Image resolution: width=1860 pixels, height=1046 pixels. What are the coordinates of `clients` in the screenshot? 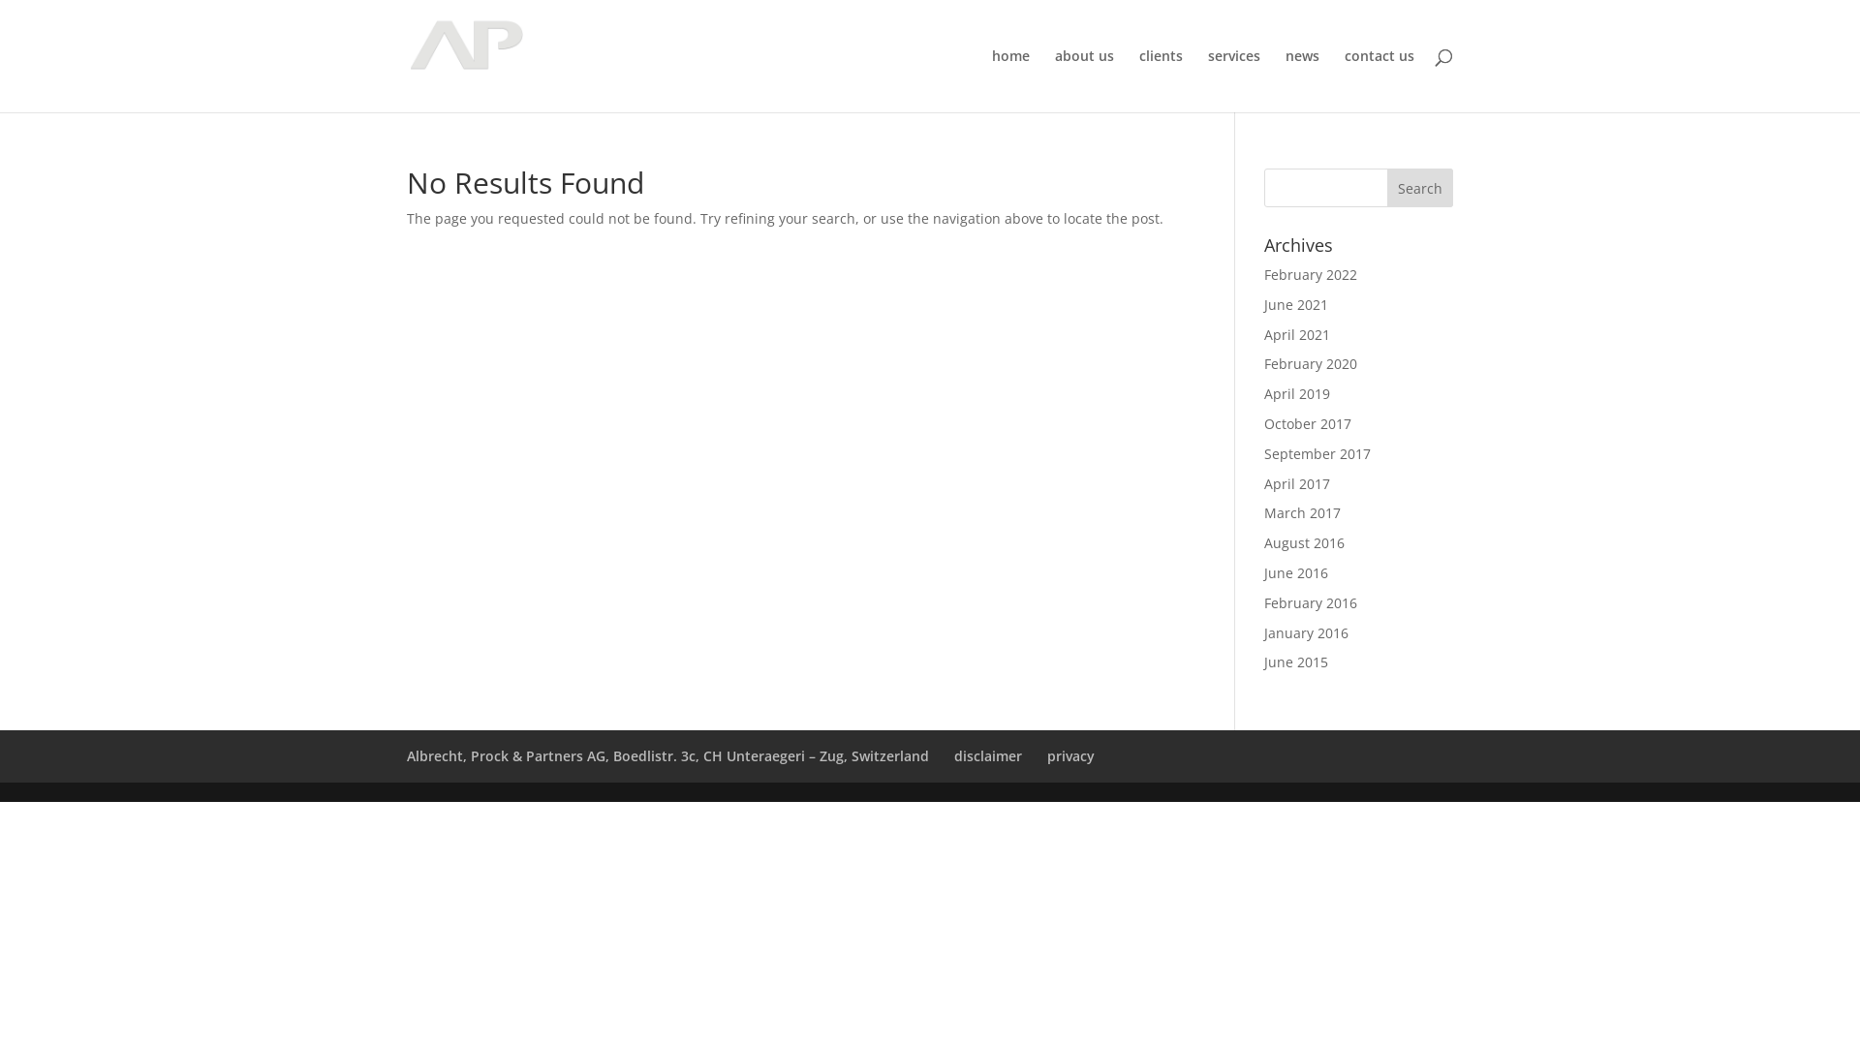 It's located at (1161, 81).